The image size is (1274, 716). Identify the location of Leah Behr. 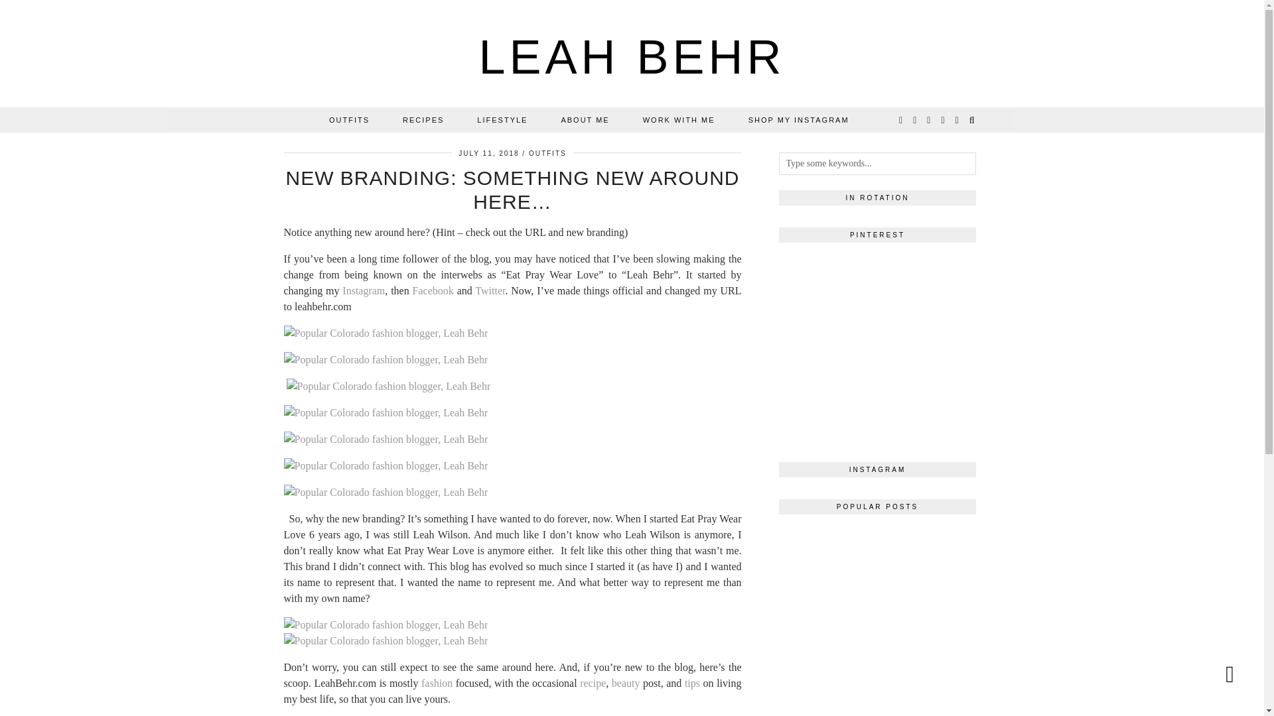
(632, 57).